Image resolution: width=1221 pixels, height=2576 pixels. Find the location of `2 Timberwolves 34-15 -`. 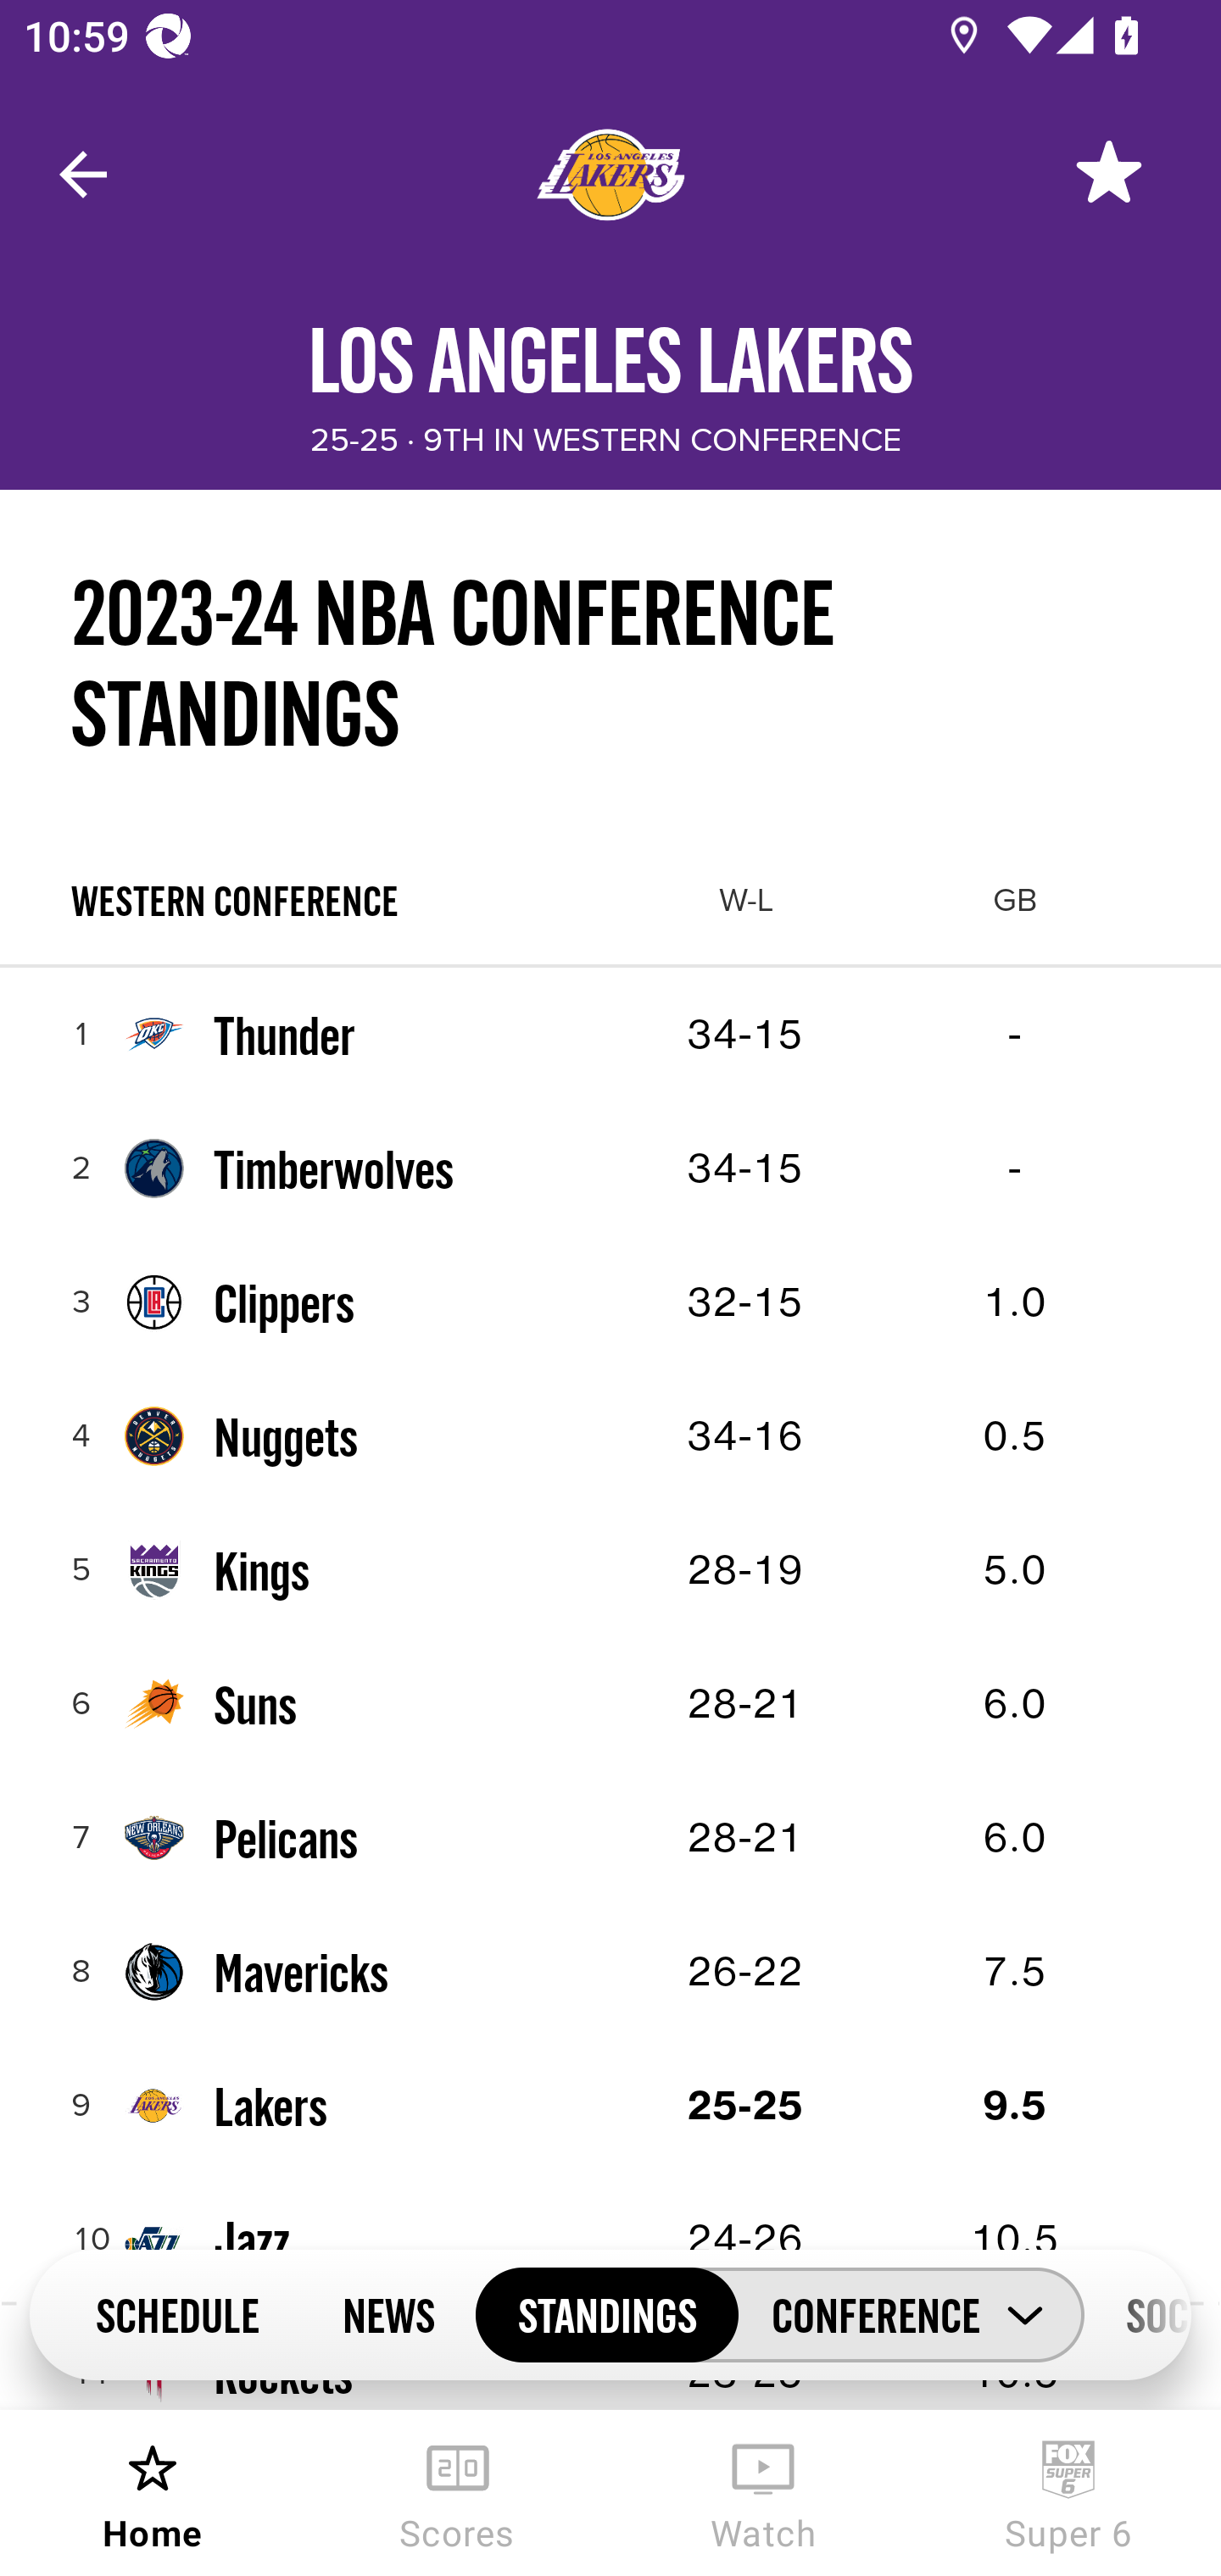

2 Timberwolves 34-15 - is located at coordinates (610, 1168).